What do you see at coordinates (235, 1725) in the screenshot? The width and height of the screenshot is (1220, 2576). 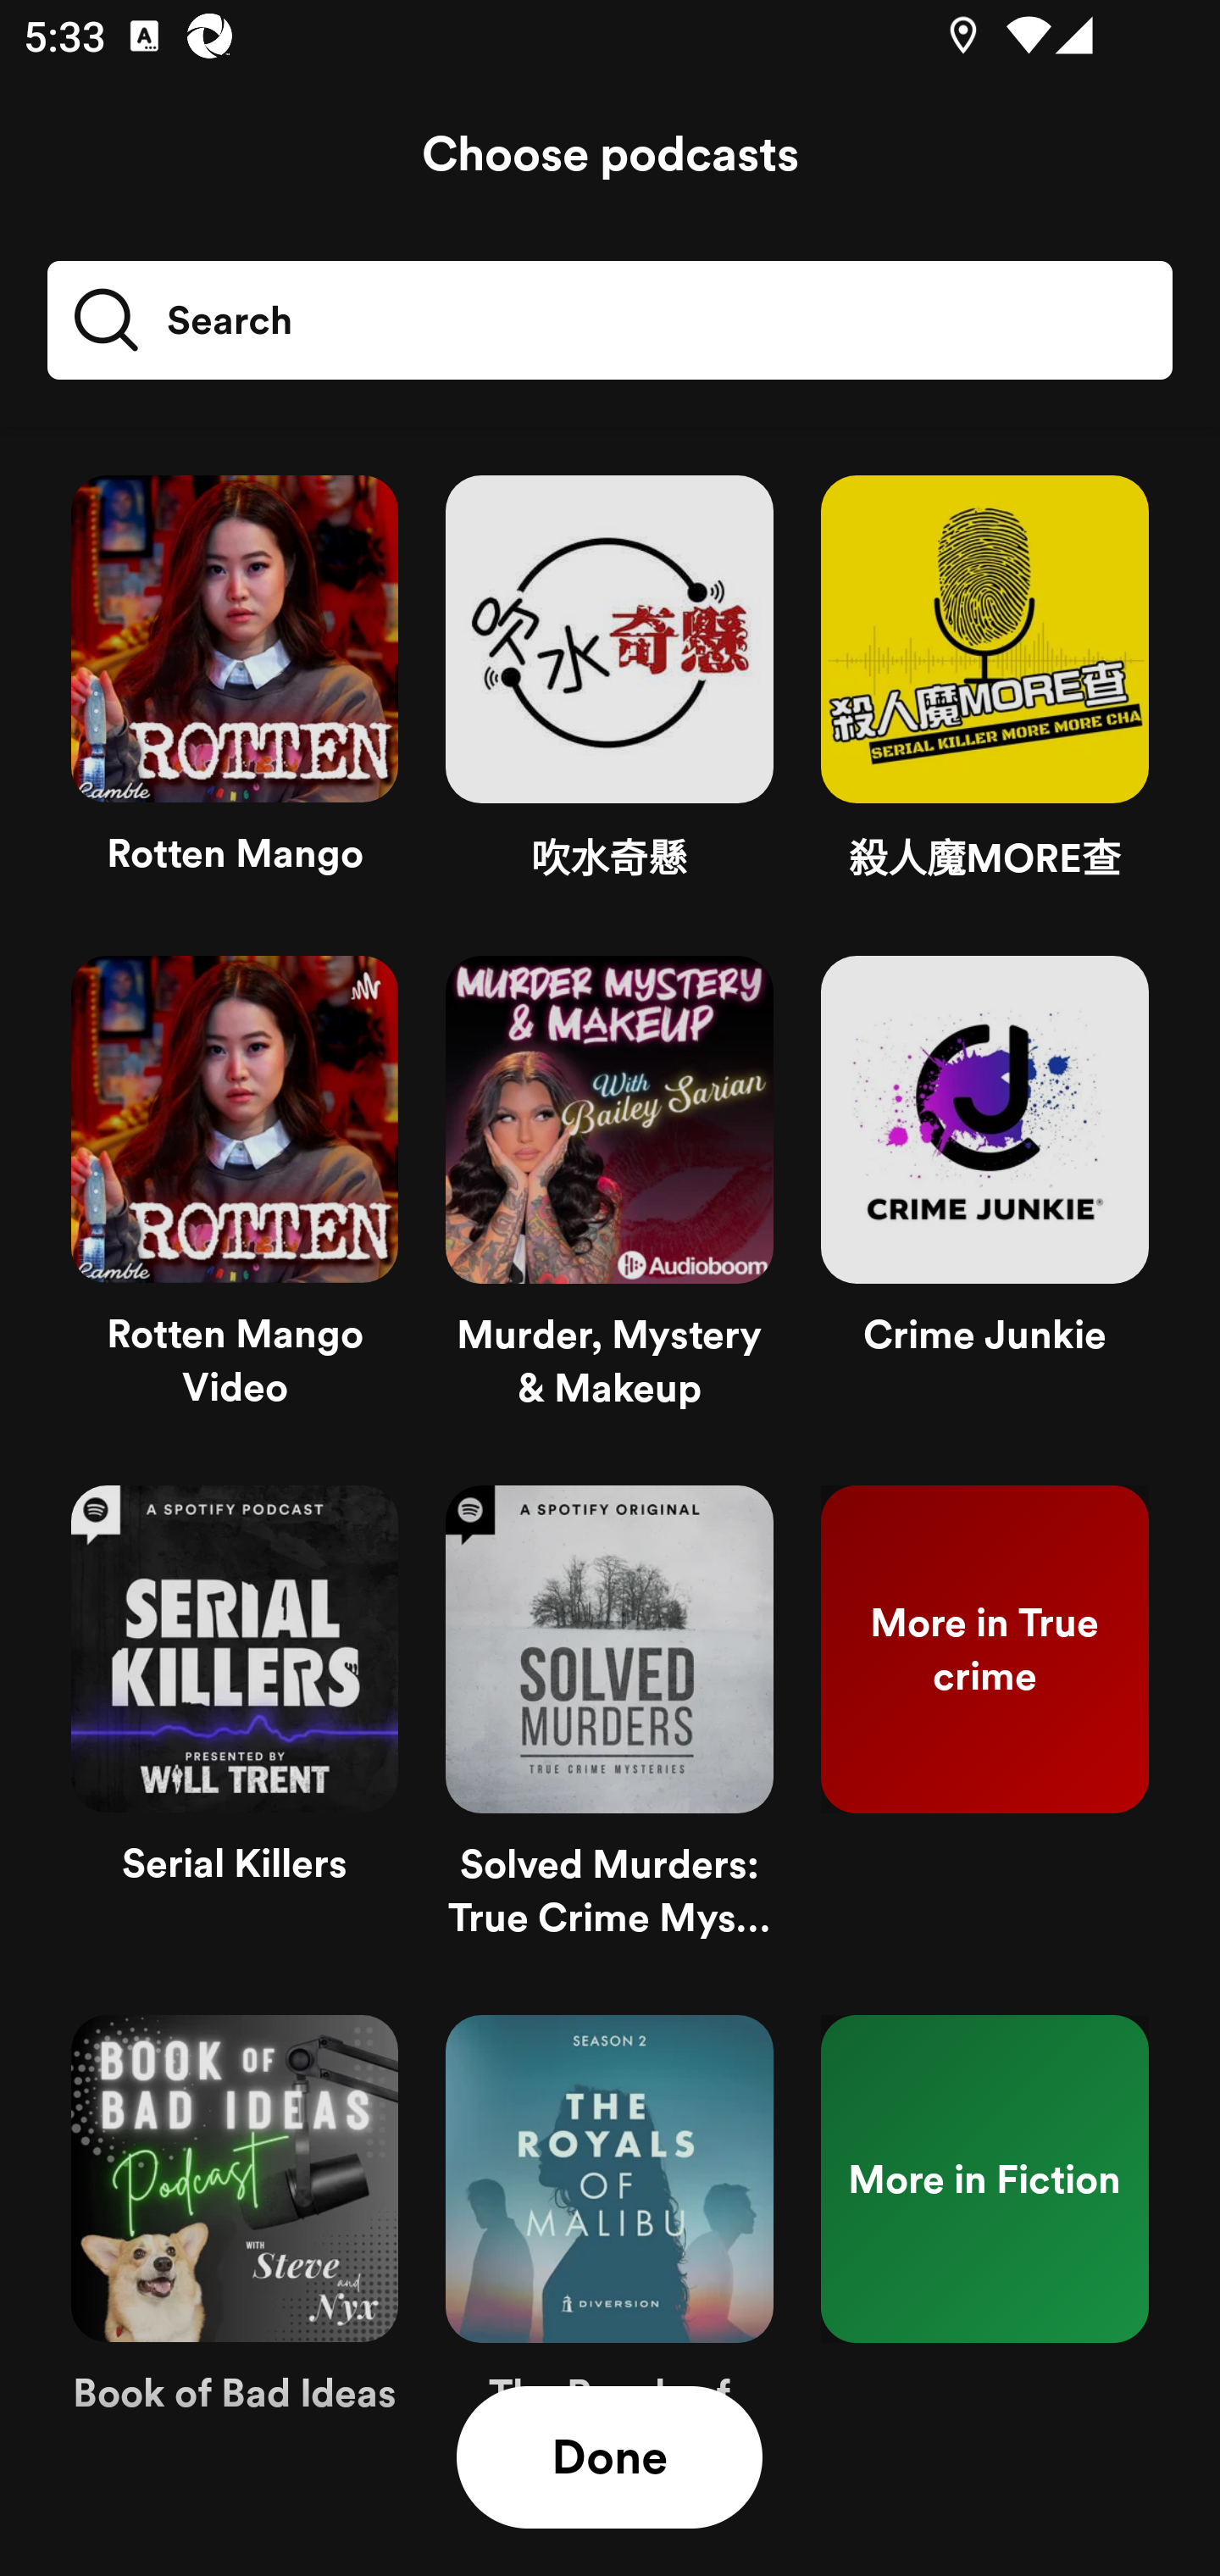 I see `Serial Killers unselected Serial Killers` at bounding box center [235, 1725].